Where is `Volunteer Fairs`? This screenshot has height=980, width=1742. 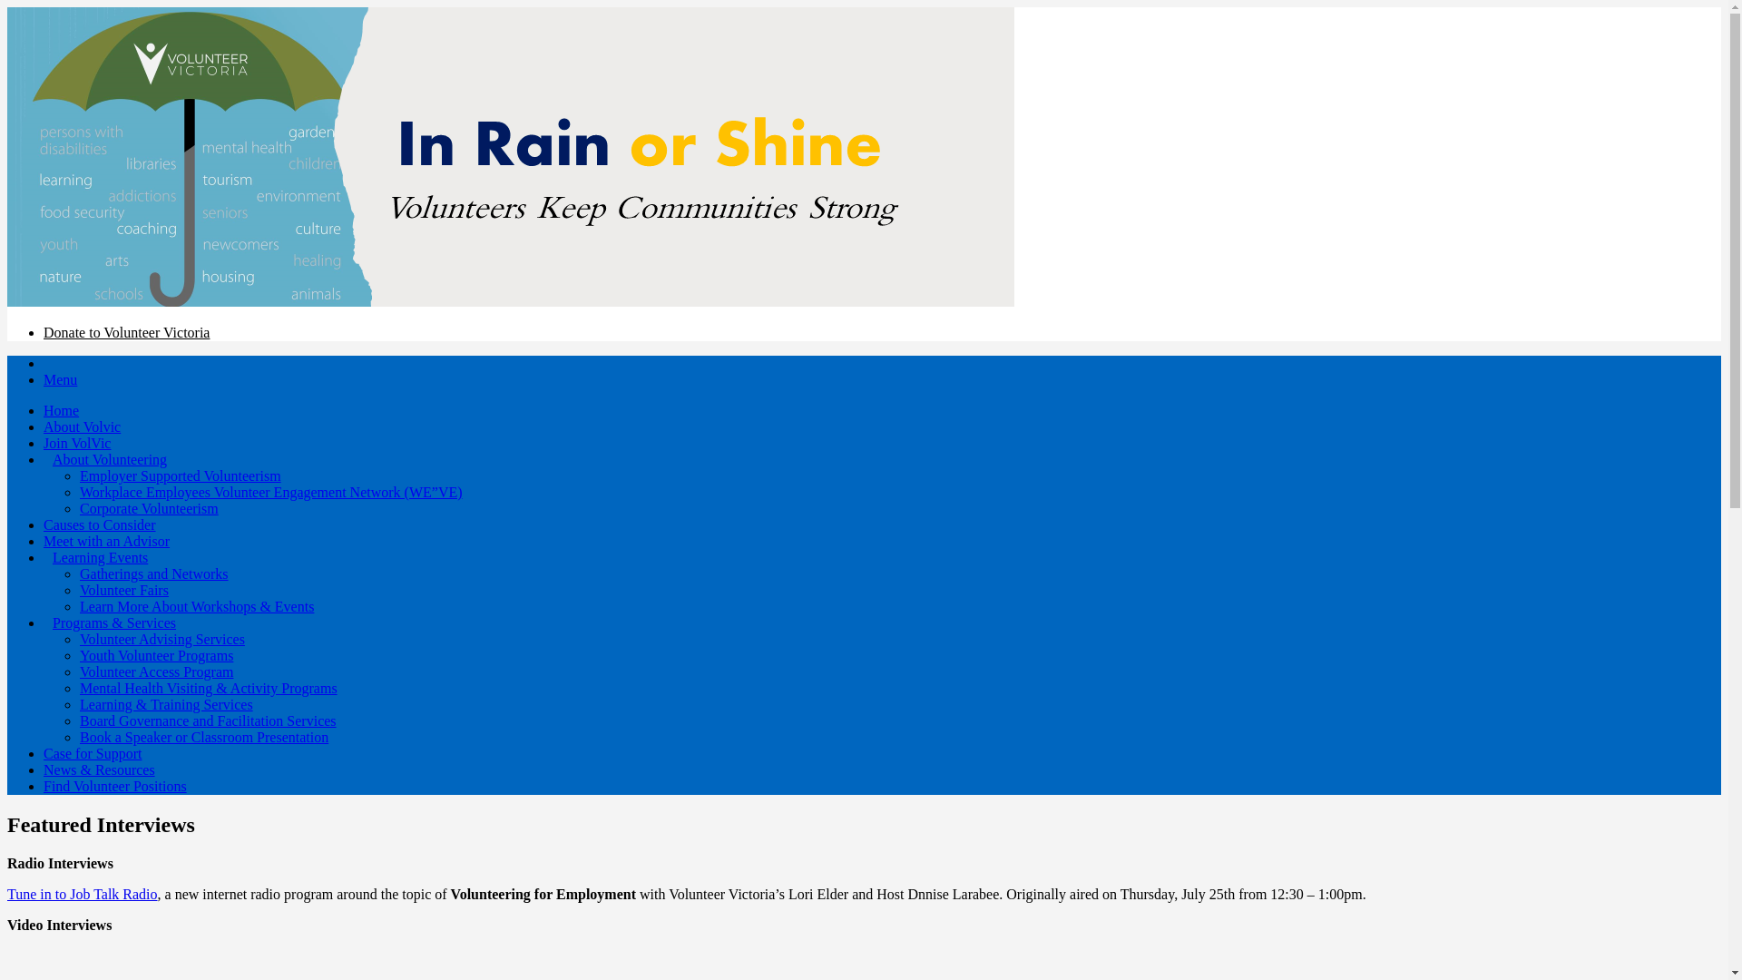 Volunteer Fairs is located at coordinates (124, 590).